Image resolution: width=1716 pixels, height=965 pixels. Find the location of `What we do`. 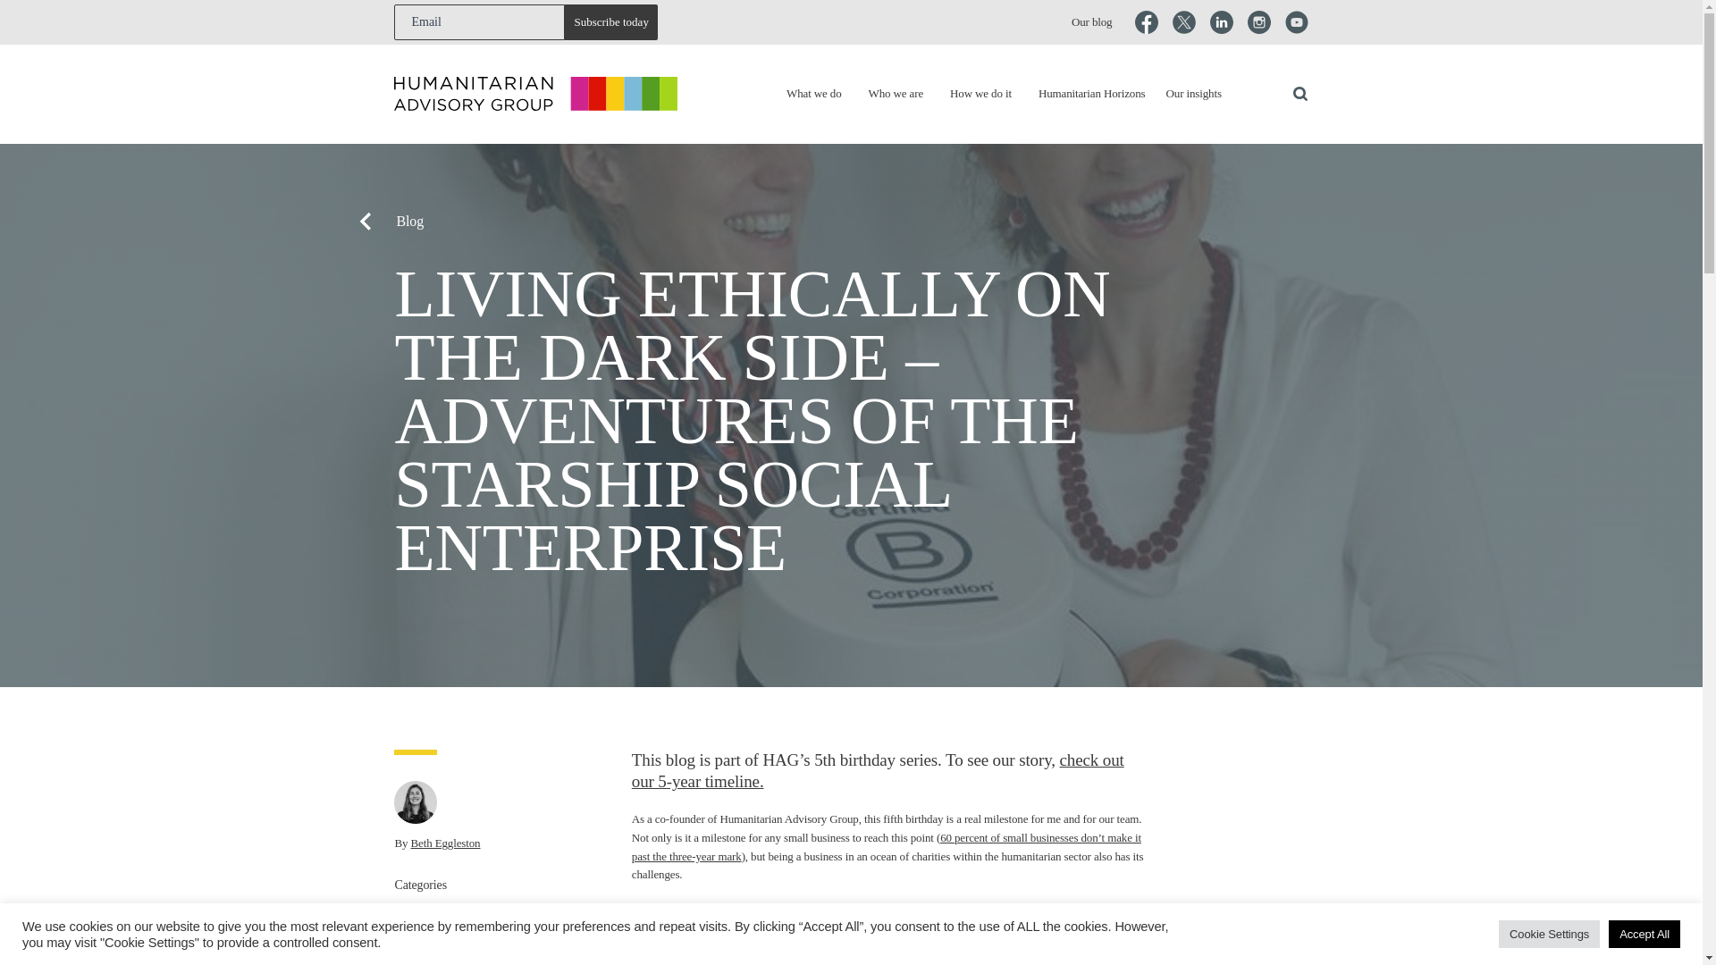

What we do is located at coordinates (813, 94).